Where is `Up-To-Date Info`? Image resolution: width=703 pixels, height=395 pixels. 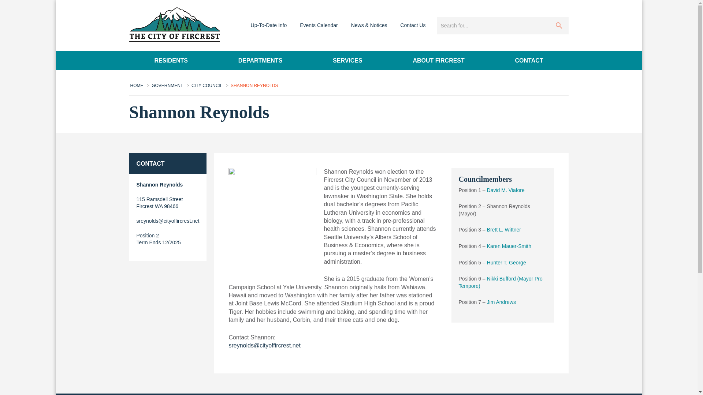 Up-To-Date Info is located at coordinates (269, 25).